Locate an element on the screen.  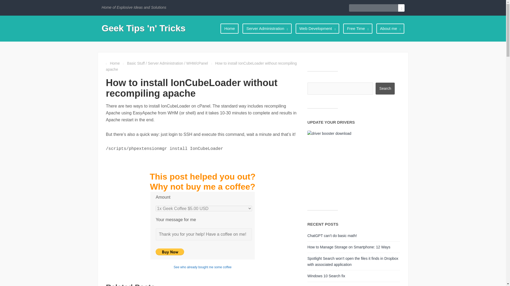
Search is located at coordinates (385, 88).